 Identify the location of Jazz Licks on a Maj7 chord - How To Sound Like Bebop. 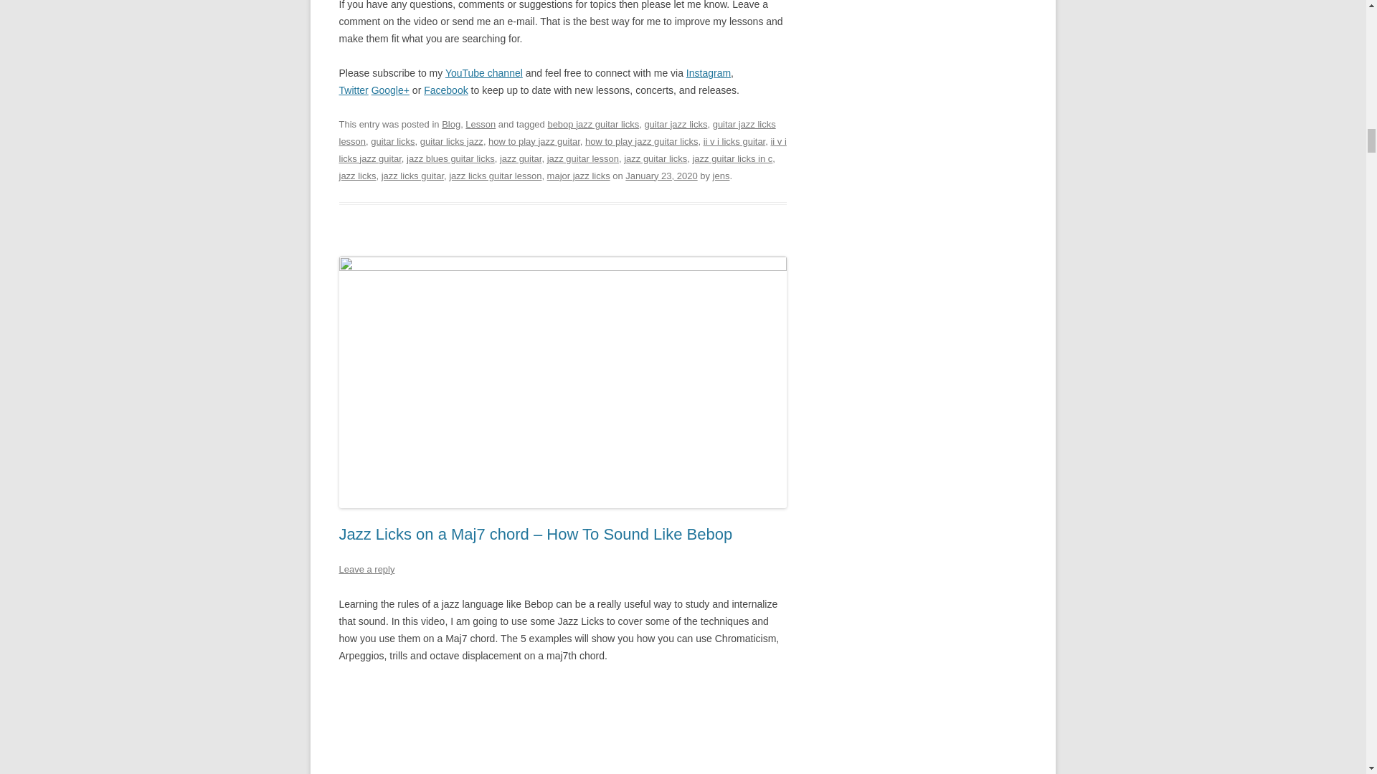
(562, 728).